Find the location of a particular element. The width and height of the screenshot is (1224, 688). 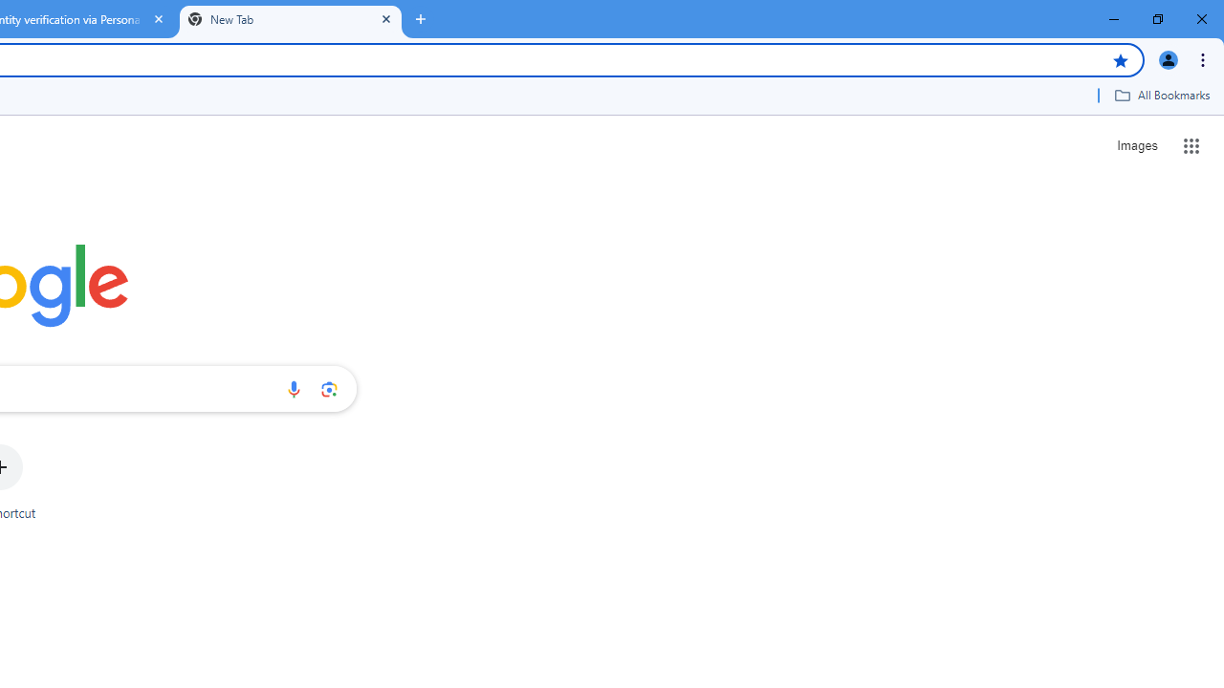

Chrome is located at coordinates (1205, 59).